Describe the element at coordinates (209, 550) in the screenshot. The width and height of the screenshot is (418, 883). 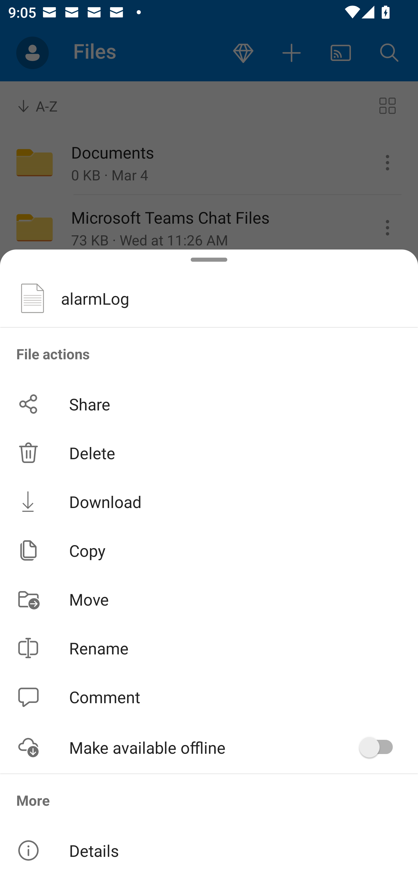
I see `Copy button Copy` at that location.